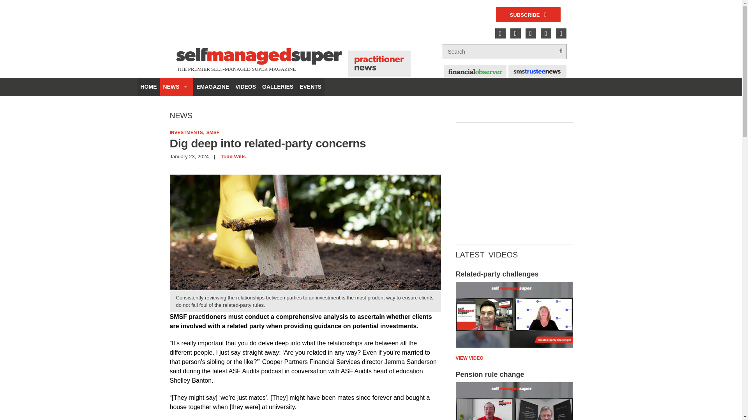  Describe the element at coordinates (537, 72) in the screenshot. I see `SUPERANNUATION` at that location.